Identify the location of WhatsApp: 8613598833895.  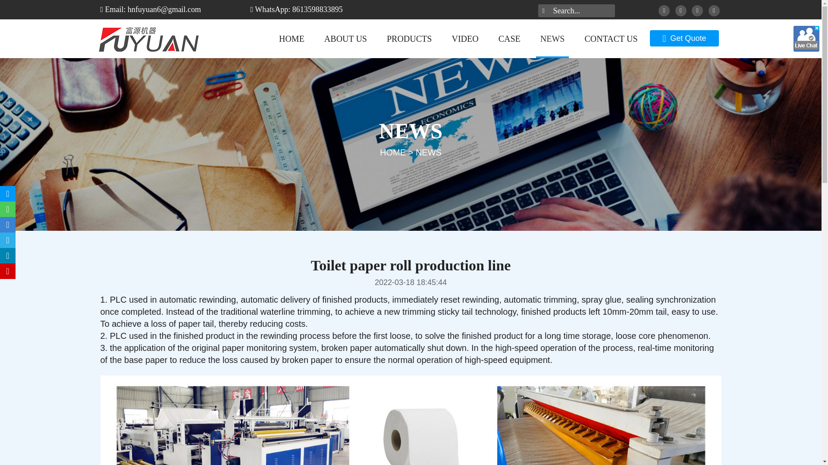
(297, 9).